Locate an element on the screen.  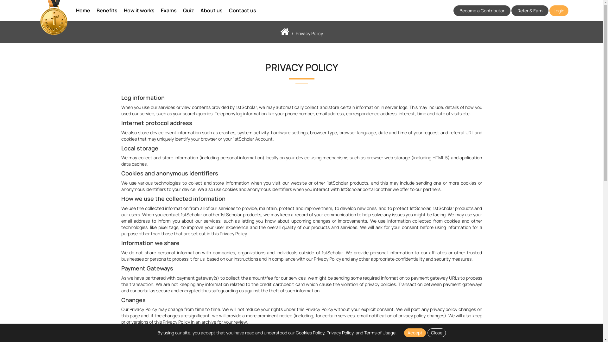
About us is located at coordinates (212, 10).